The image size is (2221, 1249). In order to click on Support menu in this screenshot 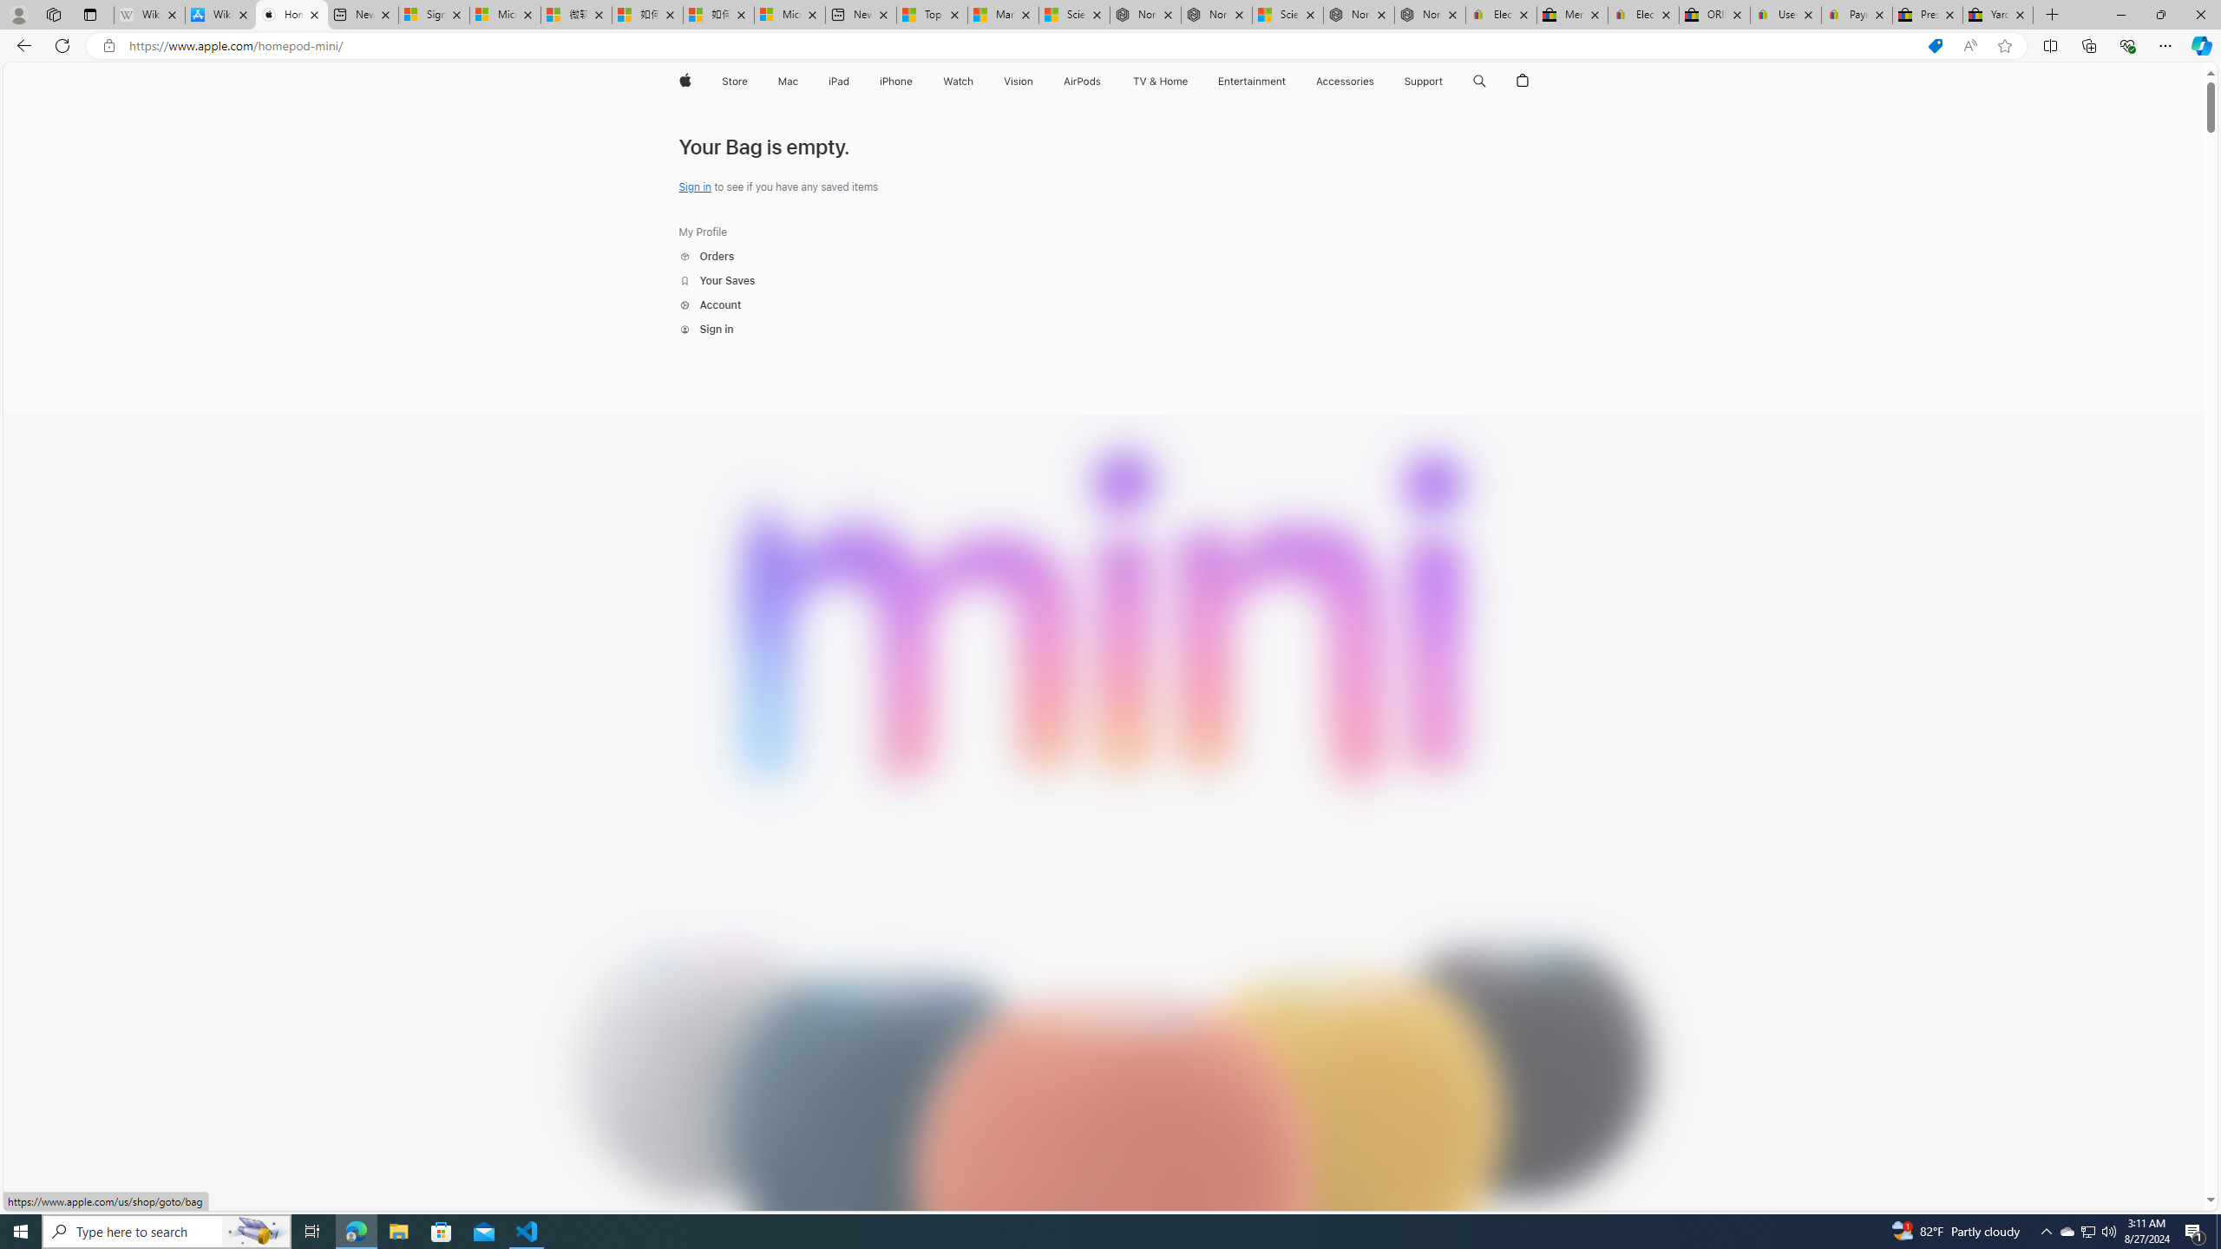, I will do `click(1447, 82)`.